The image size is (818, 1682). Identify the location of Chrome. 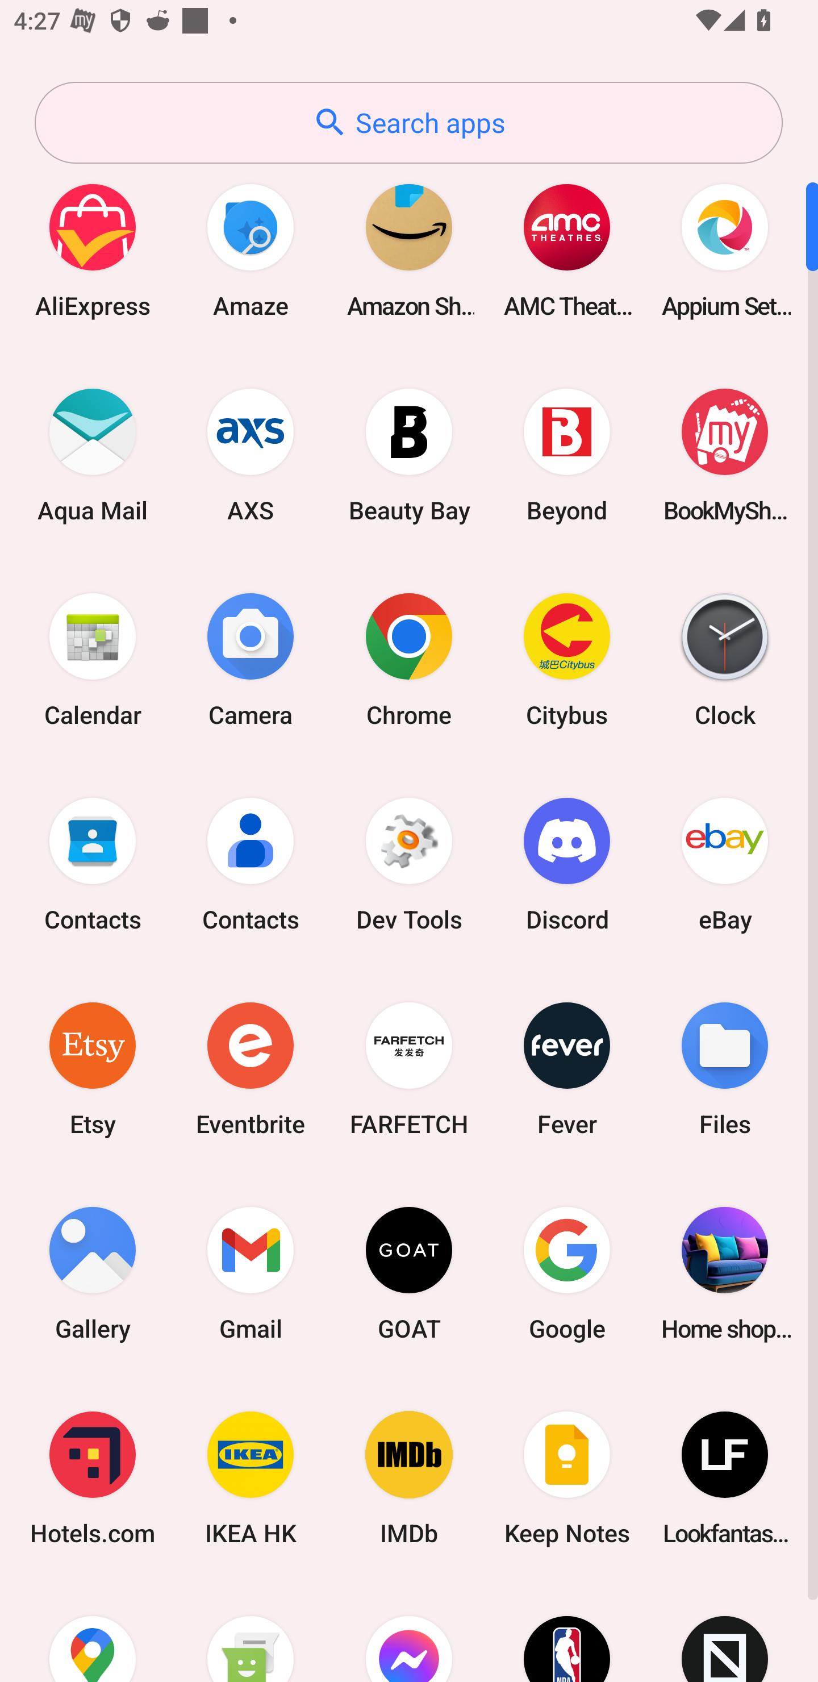
(409, 659).